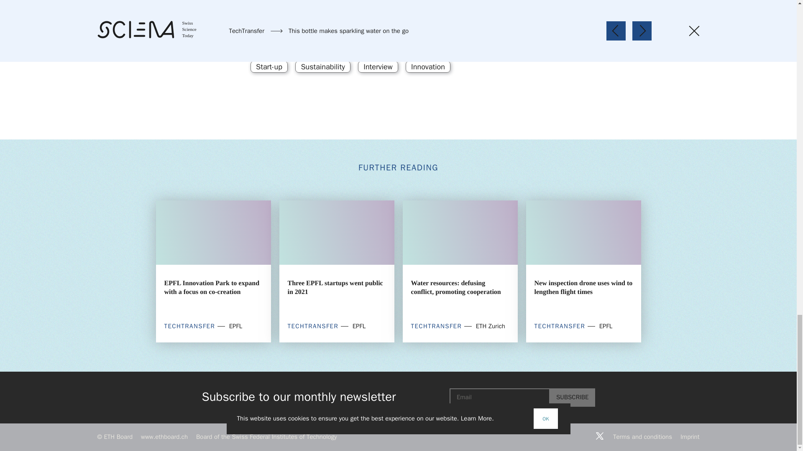 This screenshot has width=803, height=451. Describe the element at coordinates (428, 66) in the screenshot. I see `Innovation` at that location.